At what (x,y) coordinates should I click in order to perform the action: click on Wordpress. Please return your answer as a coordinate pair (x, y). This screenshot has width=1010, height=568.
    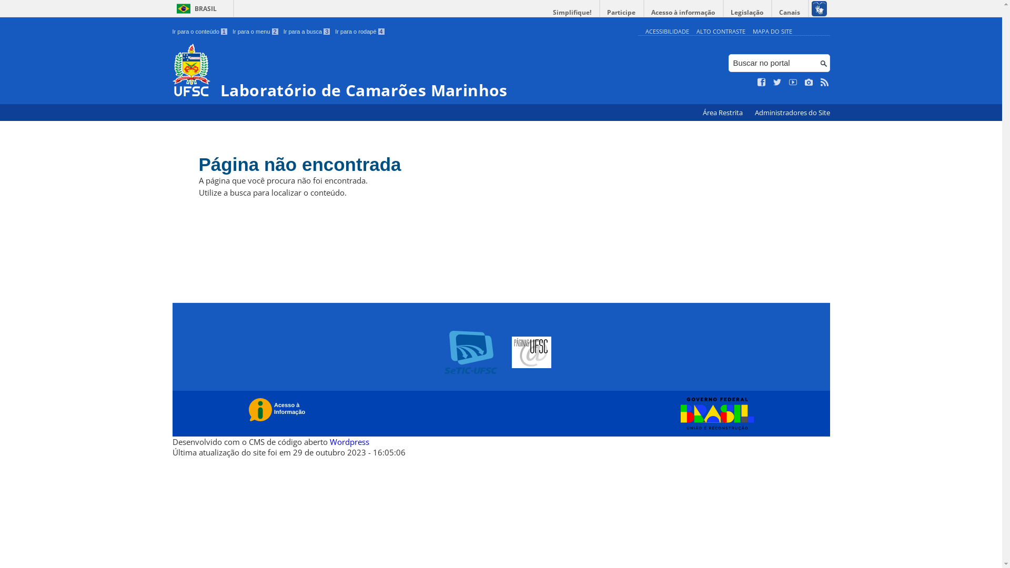
    Looking at the image, I should click on (349, 442).